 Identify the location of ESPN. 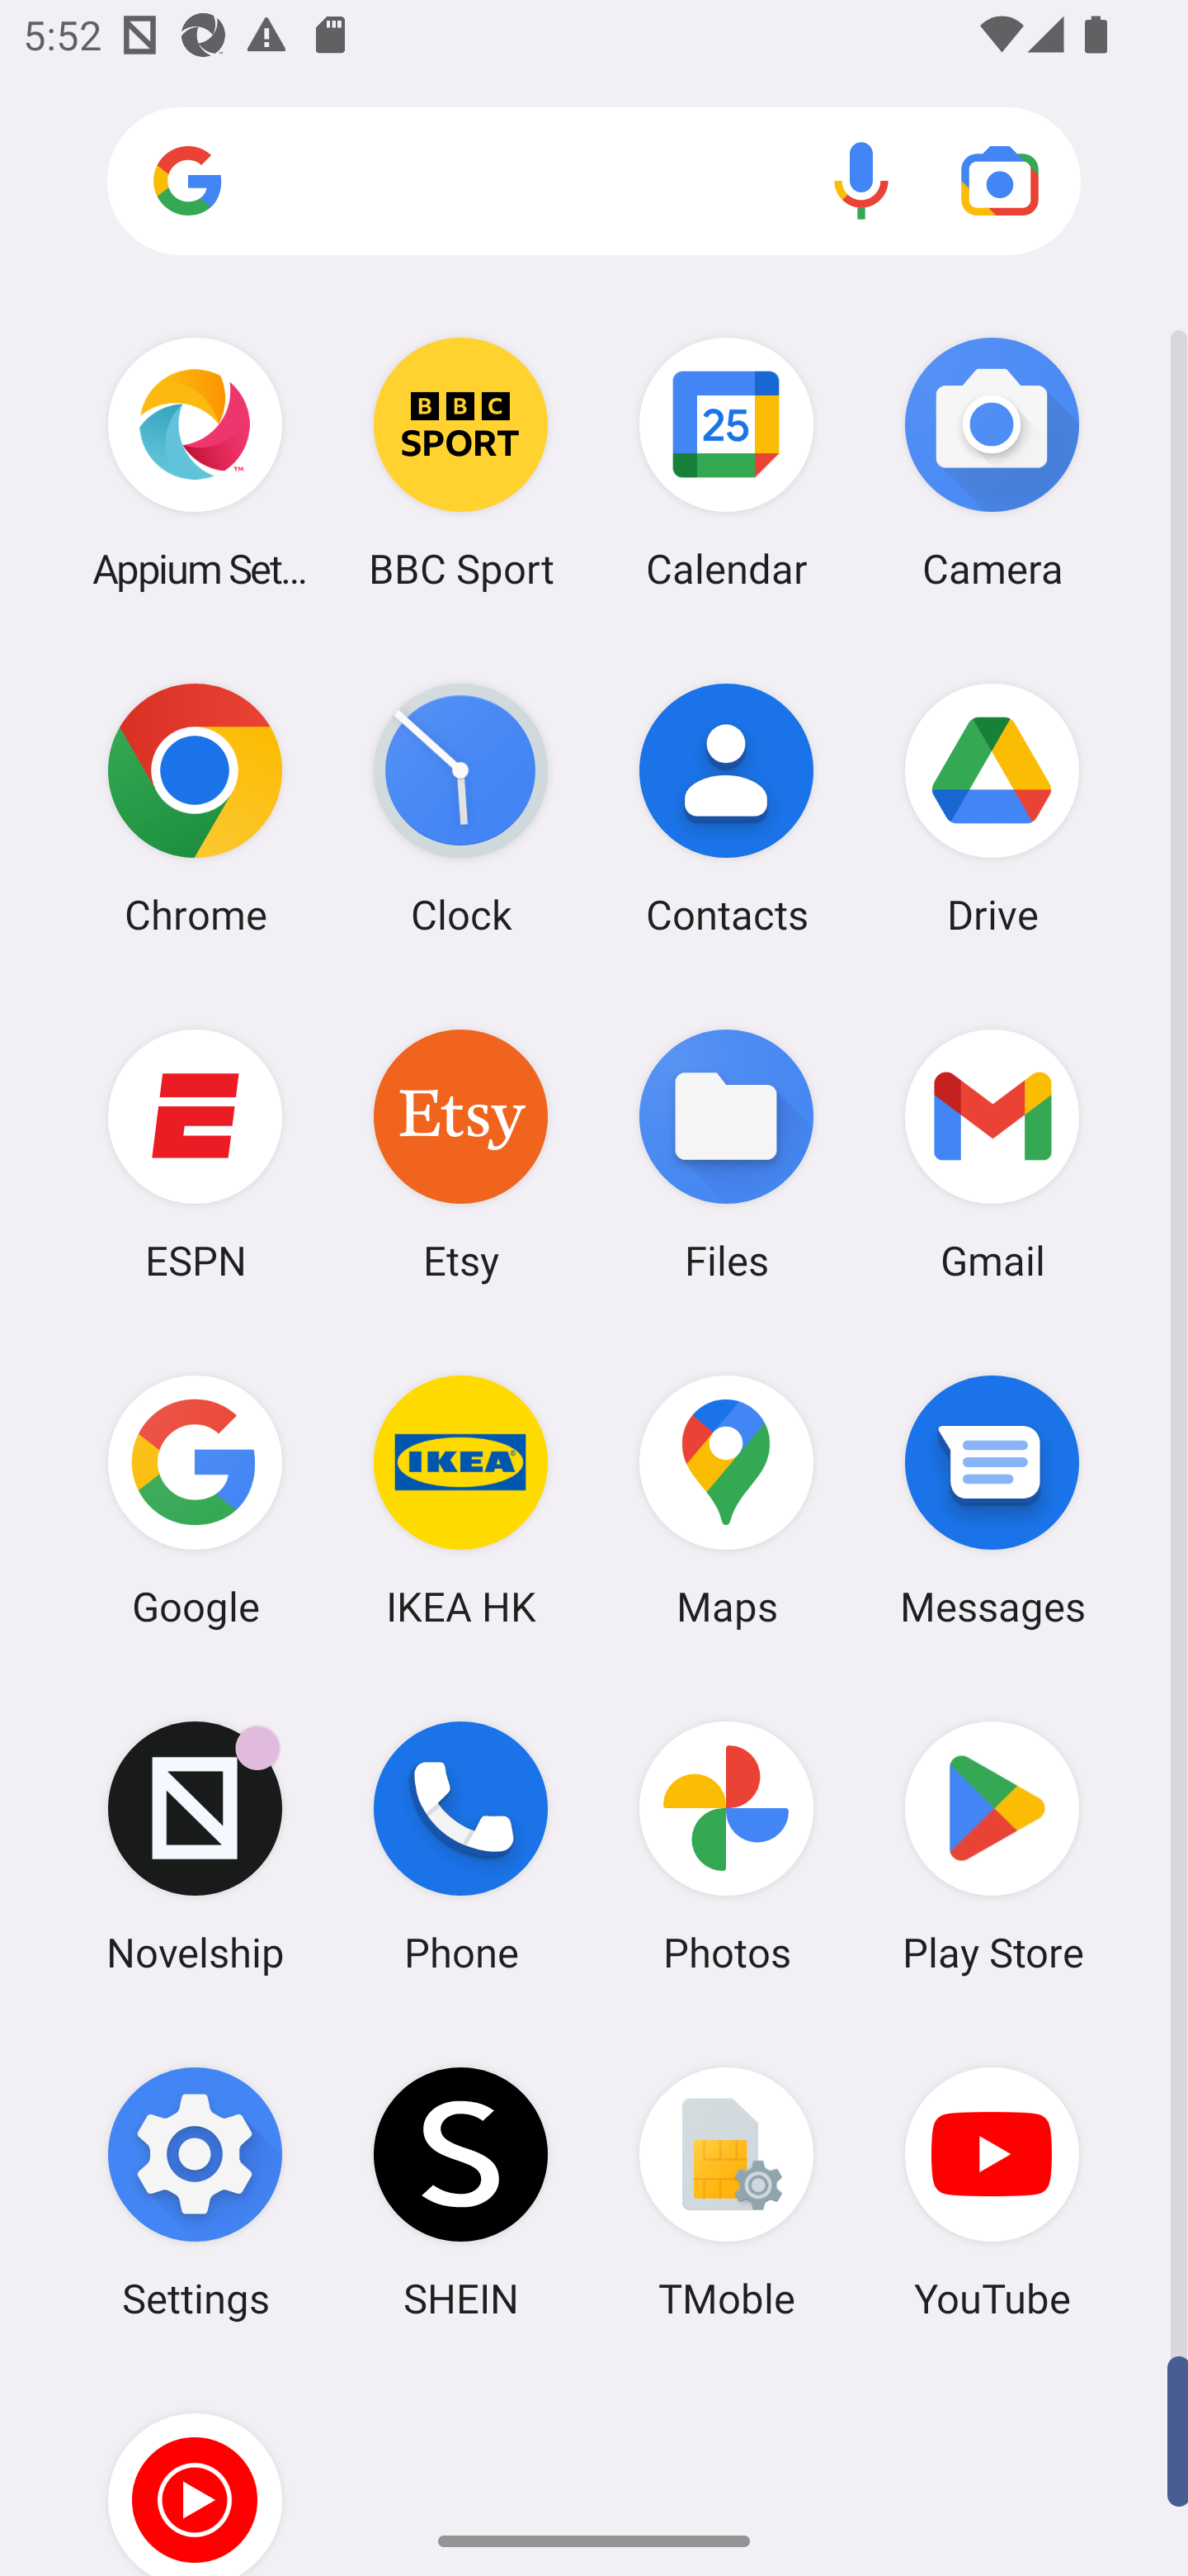
(195, 1153).